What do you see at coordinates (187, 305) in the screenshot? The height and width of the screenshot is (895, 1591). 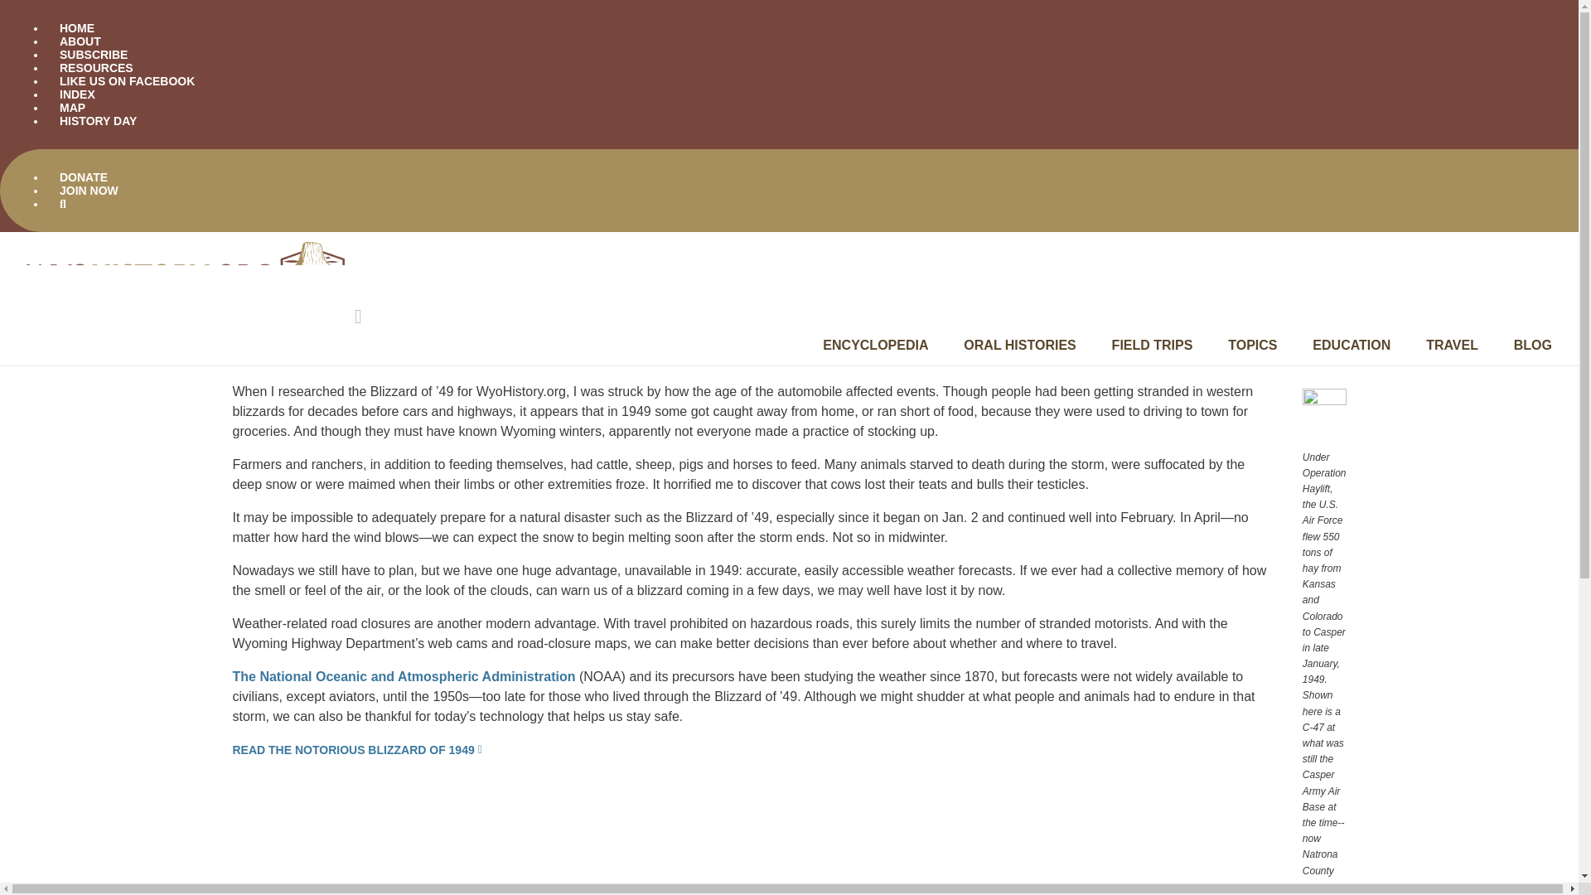 I see `Home` at bounding box center [187, 305].